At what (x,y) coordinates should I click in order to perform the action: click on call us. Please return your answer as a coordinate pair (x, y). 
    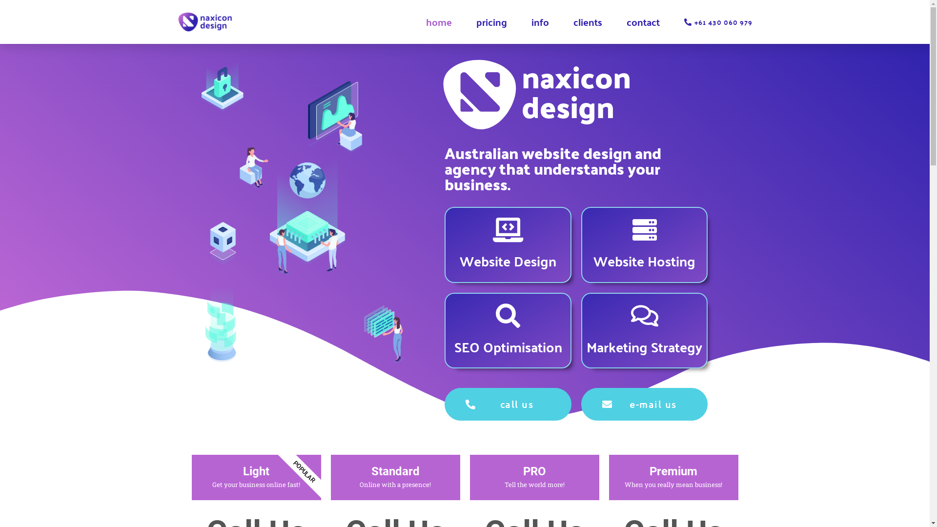
    Looking at the image, I should click on (508, 404).